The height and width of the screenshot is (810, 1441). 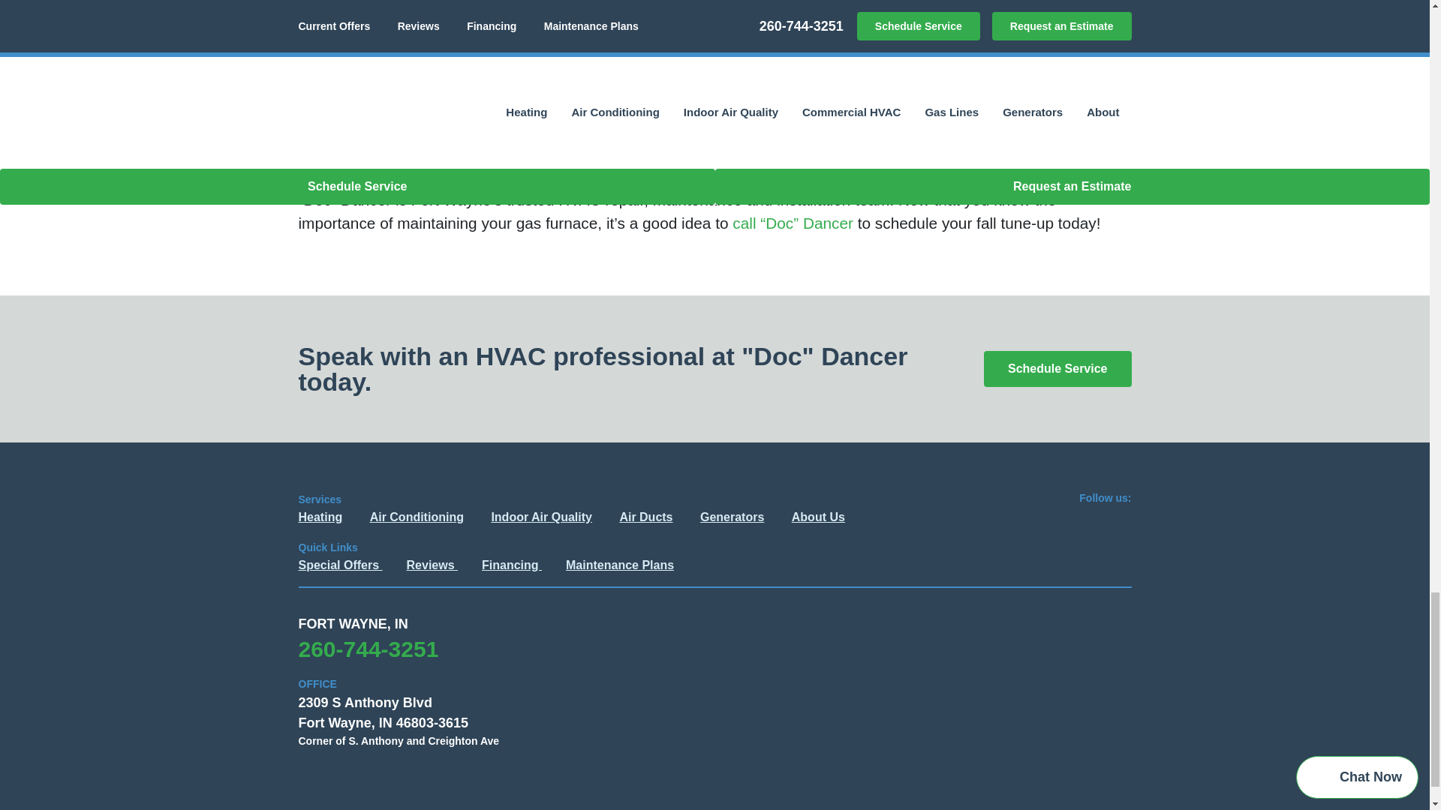 I want to click on Reviews, so click(x=432, y=565).